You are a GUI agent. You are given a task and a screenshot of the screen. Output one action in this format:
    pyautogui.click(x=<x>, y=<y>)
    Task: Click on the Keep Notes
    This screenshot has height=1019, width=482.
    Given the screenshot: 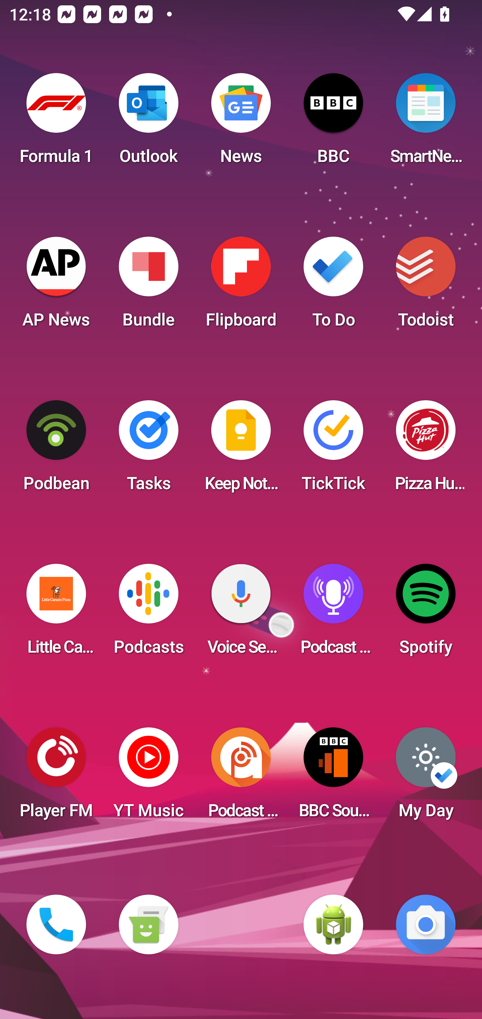 What is the action you would take?
    pyautogui.click(x=241, y=450)
    